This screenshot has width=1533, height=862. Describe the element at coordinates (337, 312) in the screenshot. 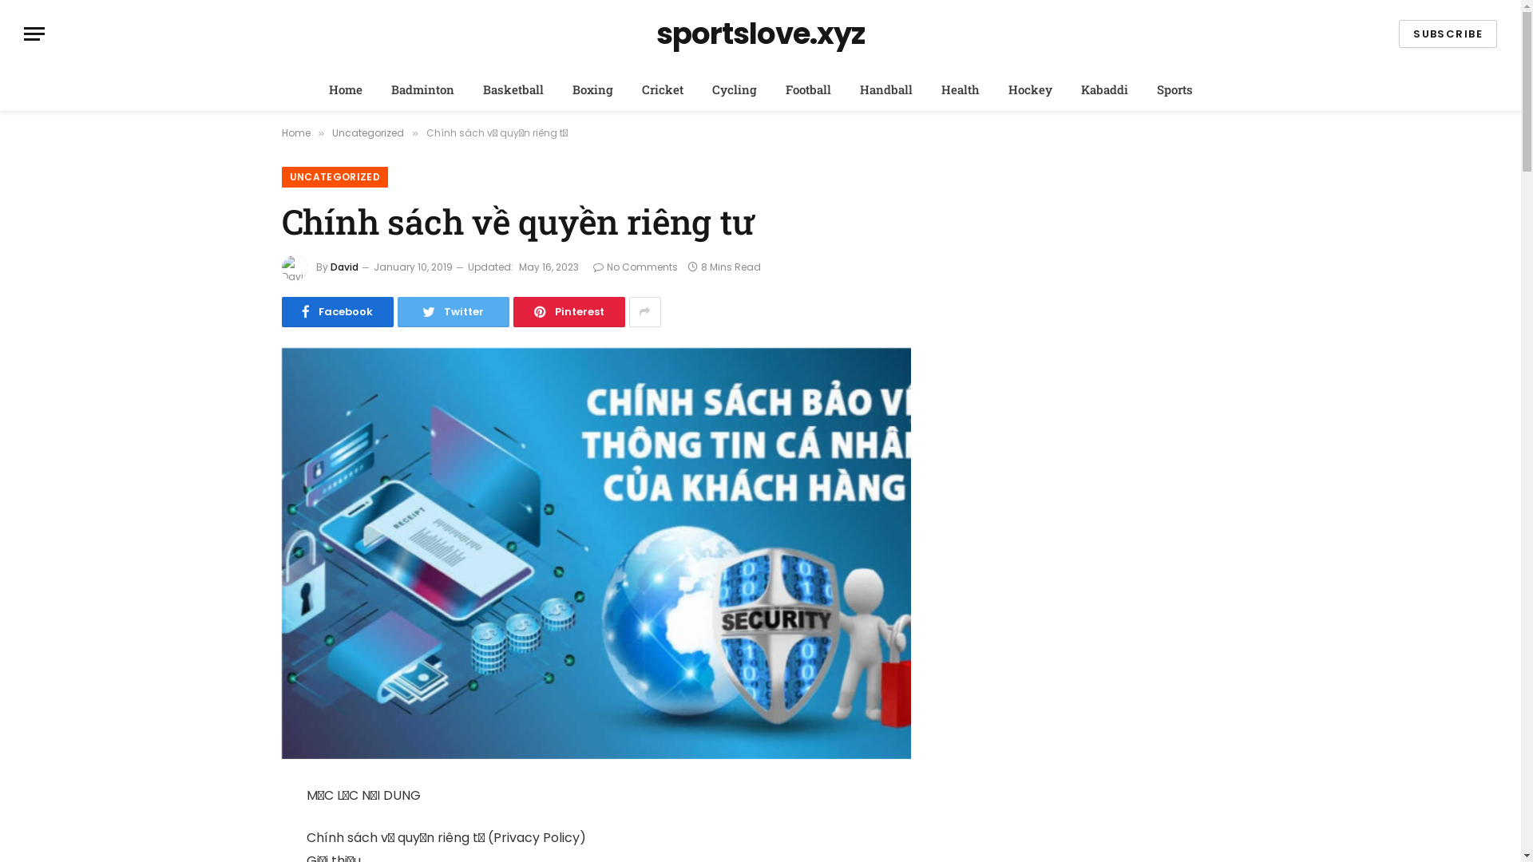

I see `Facebook` at that location.